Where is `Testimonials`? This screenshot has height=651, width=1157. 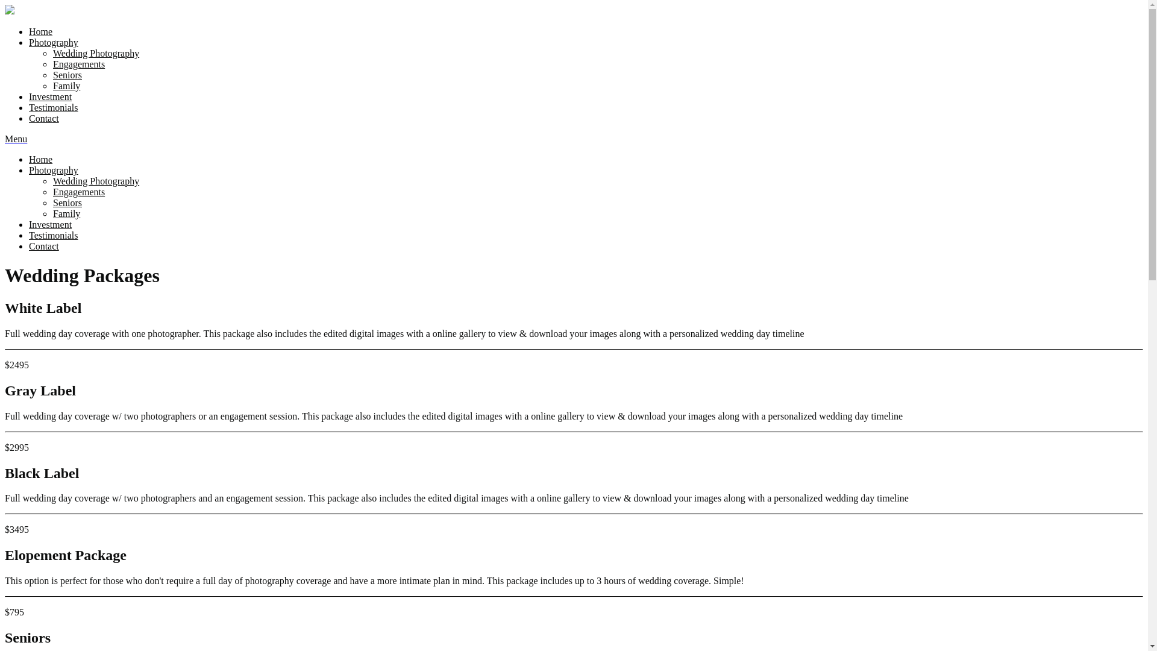 Testimonials is located at coordinates (54, 107).